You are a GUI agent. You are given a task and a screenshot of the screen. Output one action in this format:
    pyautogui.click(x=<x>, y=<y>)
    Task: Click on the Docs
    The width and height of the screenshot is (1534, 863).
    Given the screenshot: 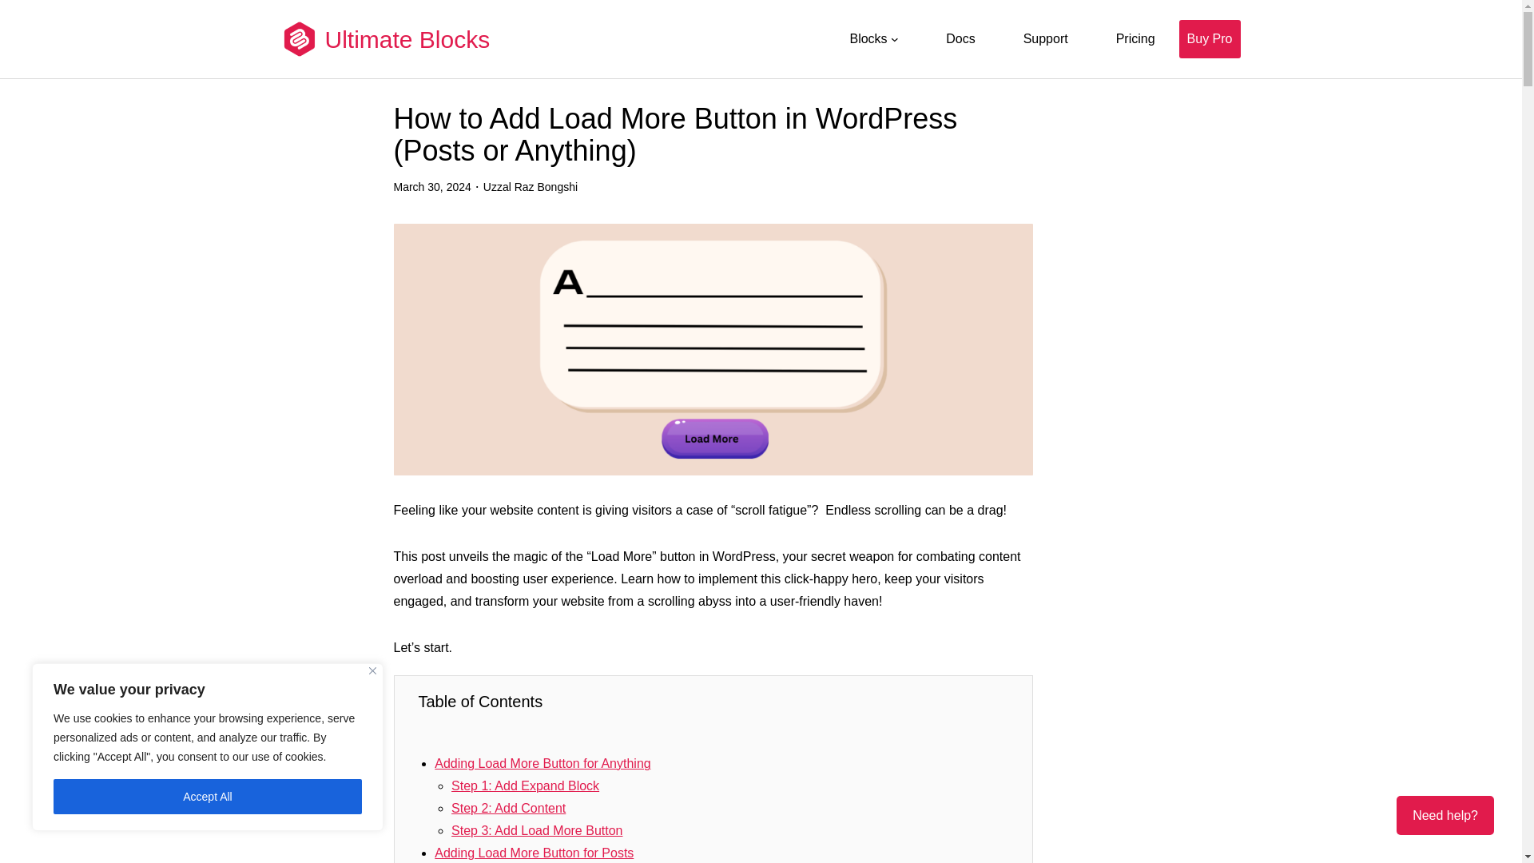 What is the action you would take?
    pyautogui.click(x=960, y=38)
    